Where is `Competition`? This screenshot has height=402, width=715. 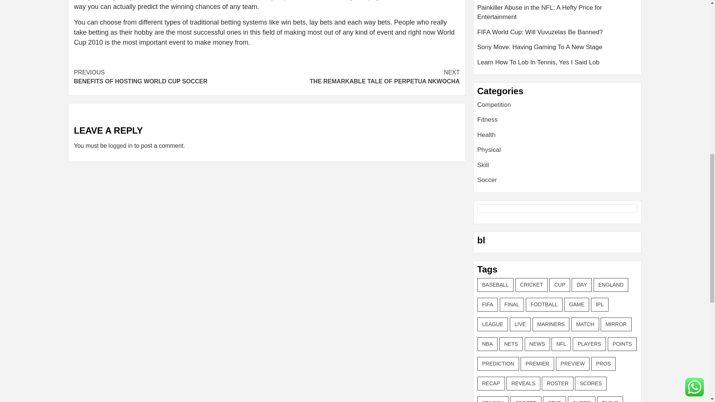 Competition is located at coordinates (486, 135).